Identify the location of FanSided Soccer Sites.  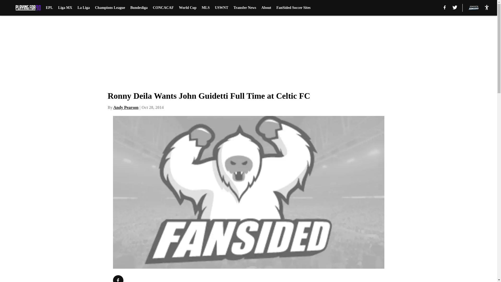
(293, 8).